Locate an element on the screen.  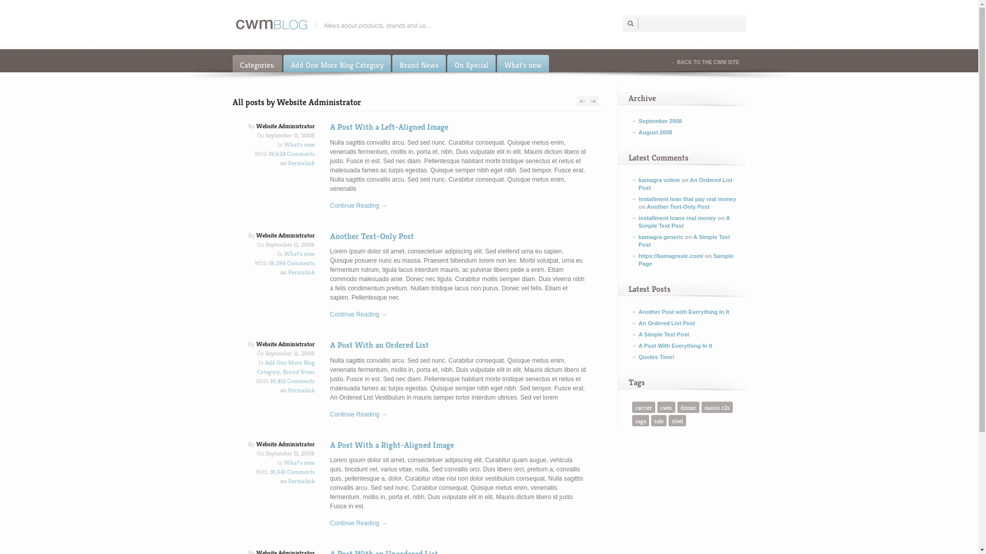
19,294 Comments is located at coordinates (291, 263).